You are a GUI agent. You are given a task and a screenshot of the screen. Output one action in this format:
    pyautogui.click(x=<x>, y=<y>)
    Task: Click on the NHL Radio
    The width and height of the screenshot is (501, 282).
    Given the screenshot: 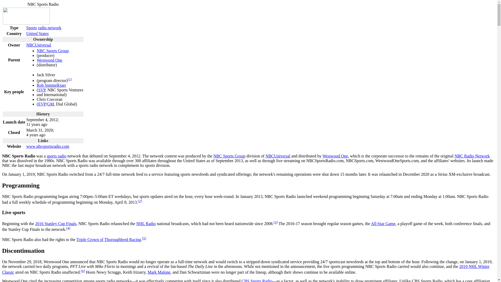 What is the action you would take?
    pyautogui.click(x=146, y=224)
    